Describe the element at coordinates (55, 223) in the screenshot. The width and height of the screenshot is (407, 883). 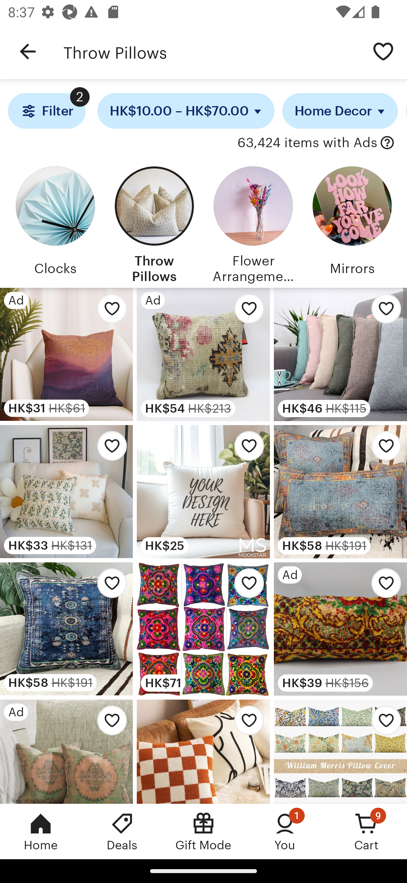
I see `Clocks` at that location.